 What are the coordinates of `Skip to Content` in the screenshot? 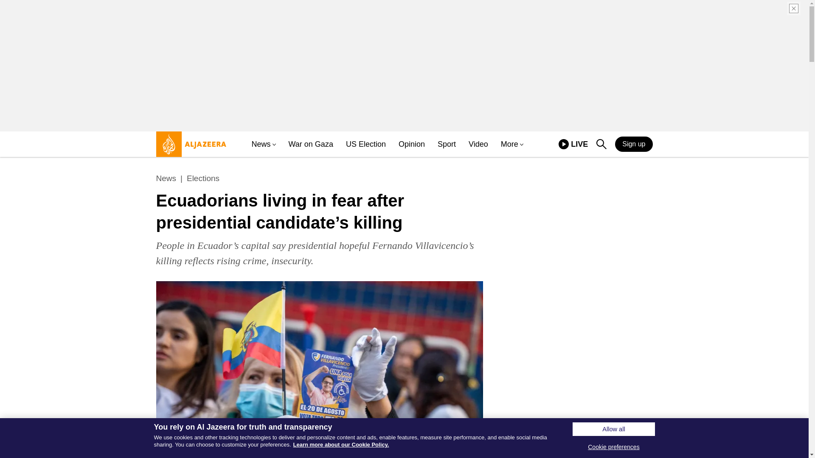 It's located at (189, 148).